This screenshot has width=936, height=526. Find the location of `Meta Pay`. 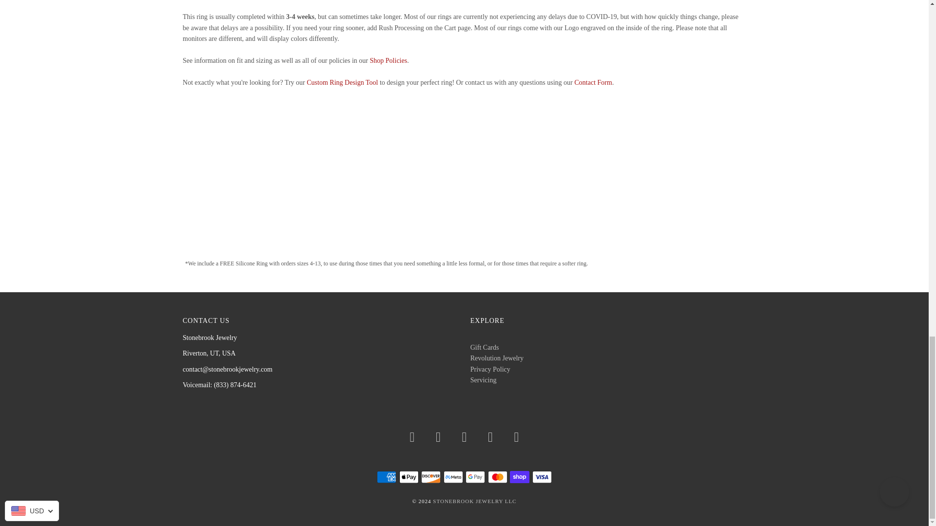

Meta Pay is located at coordinates (453, 477).